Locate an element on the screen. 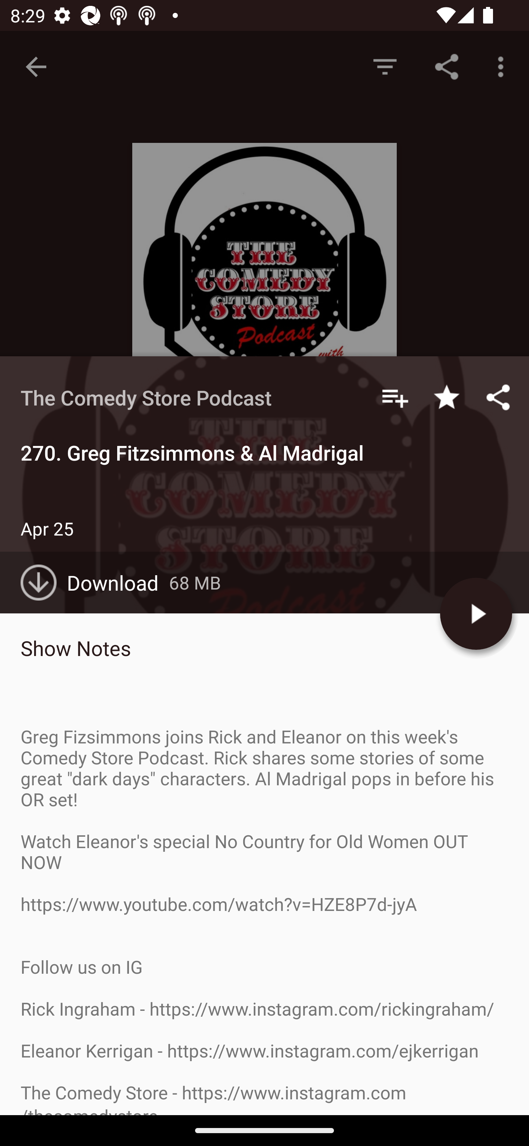 This screenshot has height=1146, width=529. Share Link is located at coordinates (447, 66).